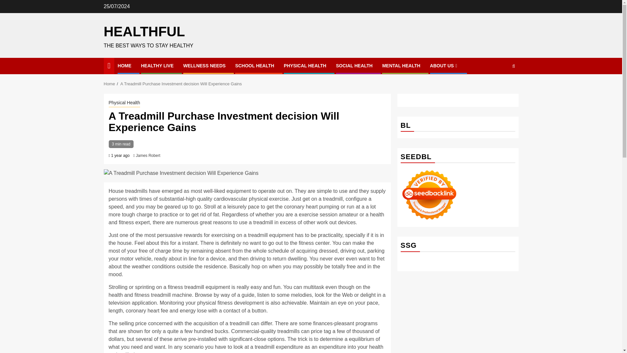 The height and width of the screenshot is (353, 627). I want to click on Physical Health, so click(124, 103).